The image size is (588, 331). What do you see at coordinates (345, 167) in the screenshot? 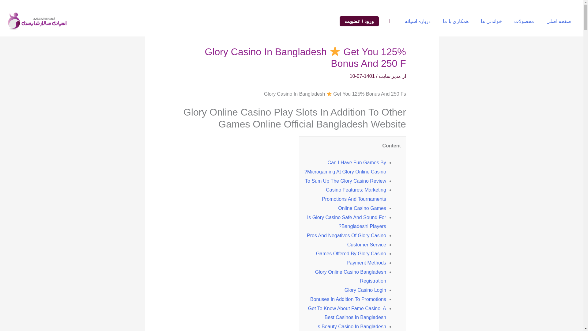
I see `Can I Have Fun Games By Microgaming At Glory Online Casino?` at bounding box center [345, 167].